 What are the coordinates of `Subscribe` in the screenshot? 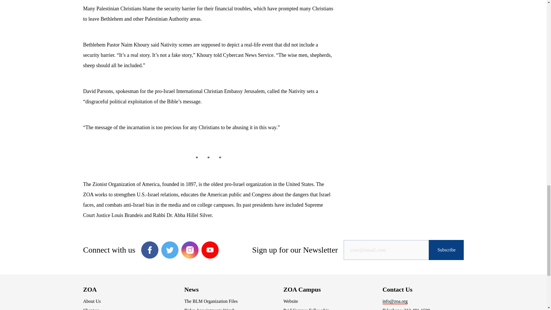 It's located at (446, 250).